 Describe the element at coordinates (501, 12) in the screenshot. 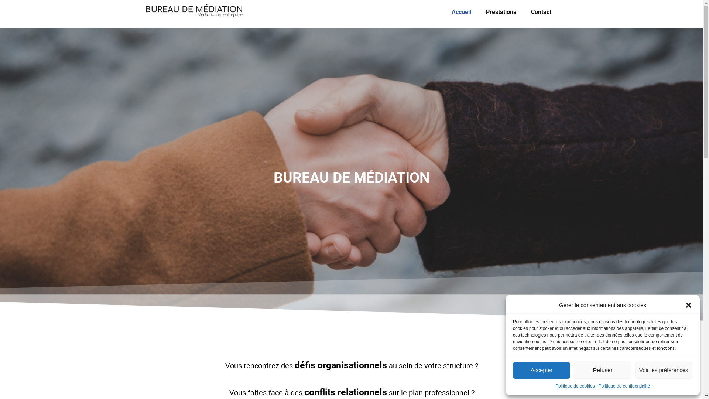

I see `Prestations` at that location.